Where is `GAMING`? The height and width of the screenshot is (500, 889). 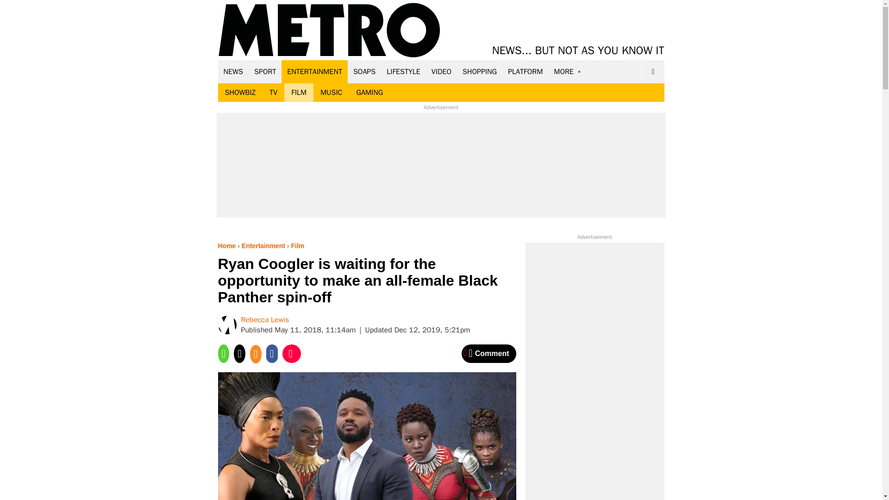 GAMING is located at coordinates (369, 93).